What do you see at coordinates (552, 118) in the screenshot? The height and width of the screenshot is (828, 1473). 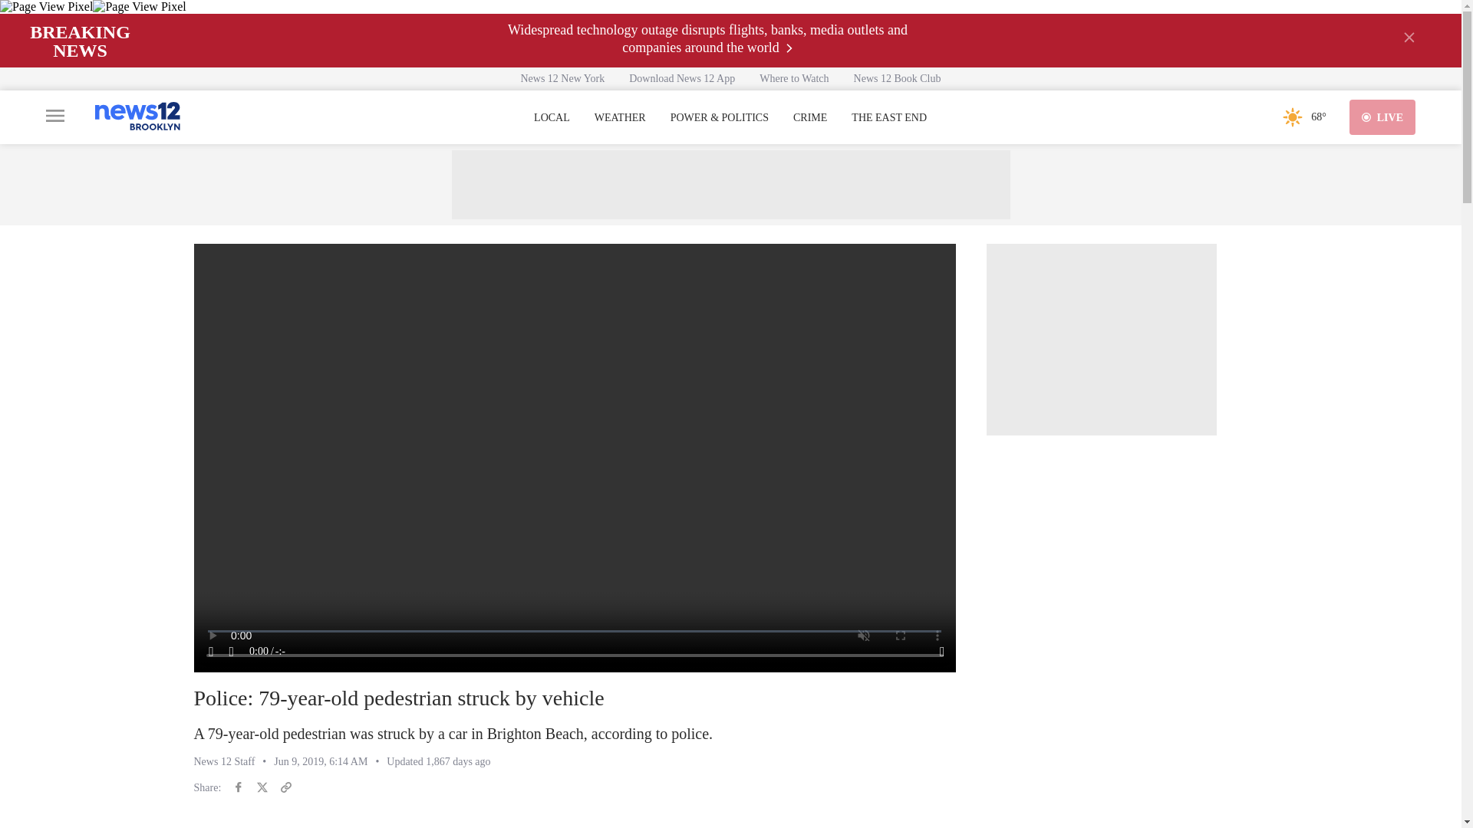 I see `LOCAL` at bounding box center [552, 118].